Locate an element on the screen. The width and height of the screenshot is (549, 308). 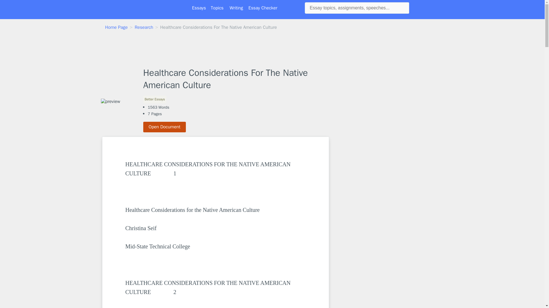
Writing is located at coordinates (236, 8).